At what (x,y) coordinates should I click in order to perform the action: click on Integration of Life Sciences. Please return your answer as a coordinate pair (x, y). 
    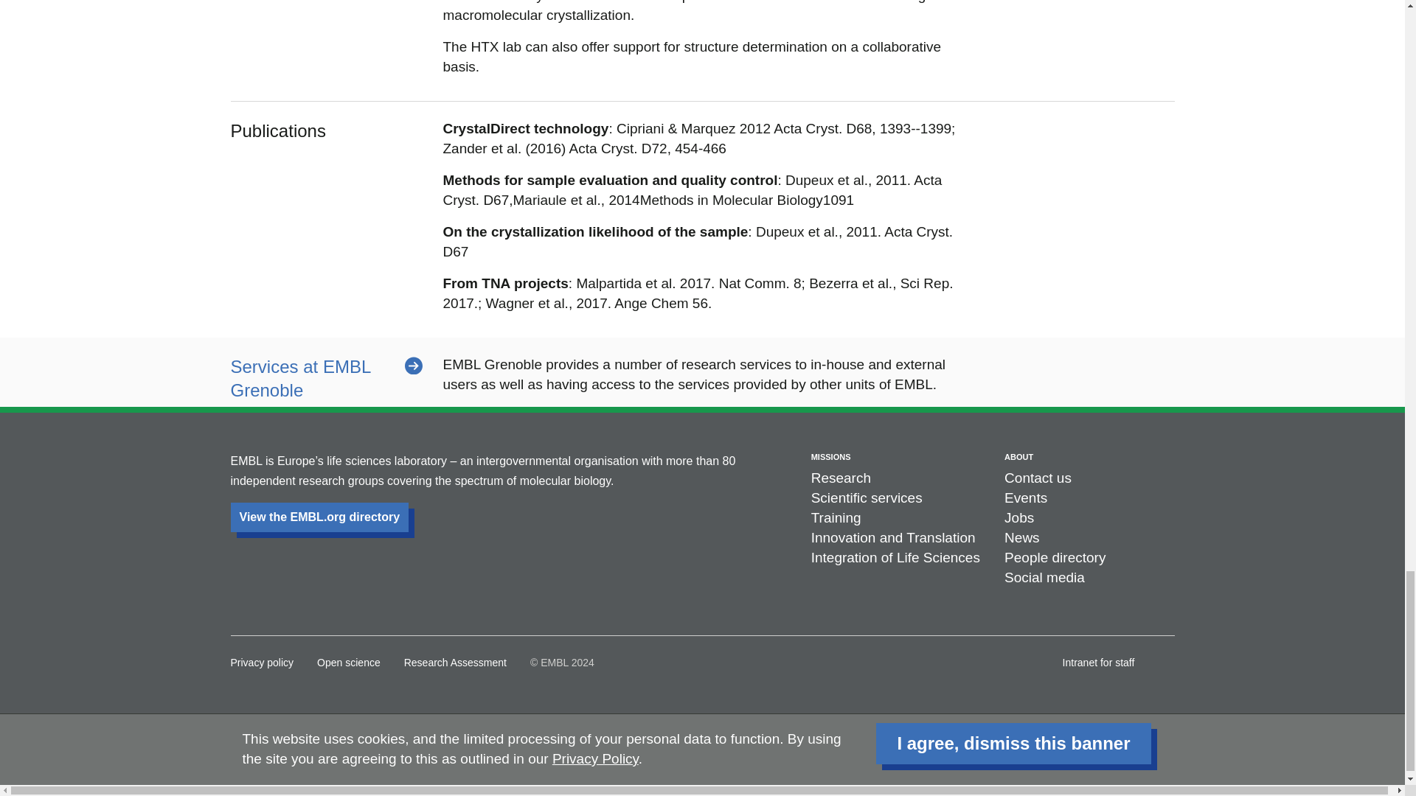
    Looking at the image, I should click on (895, 557).